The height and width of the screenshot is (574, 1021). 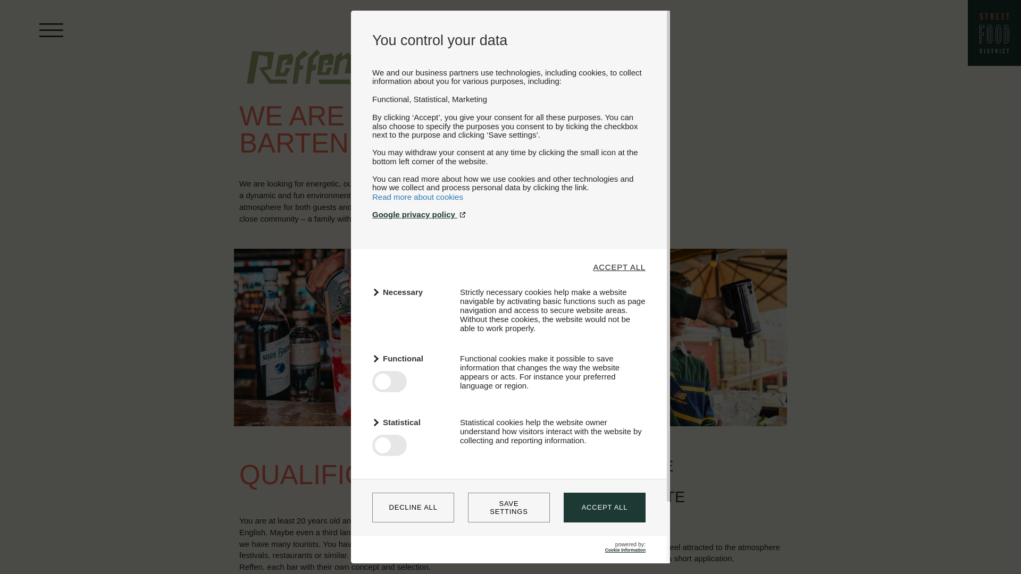 I want to click on bartender, so click(x=322, y=337).